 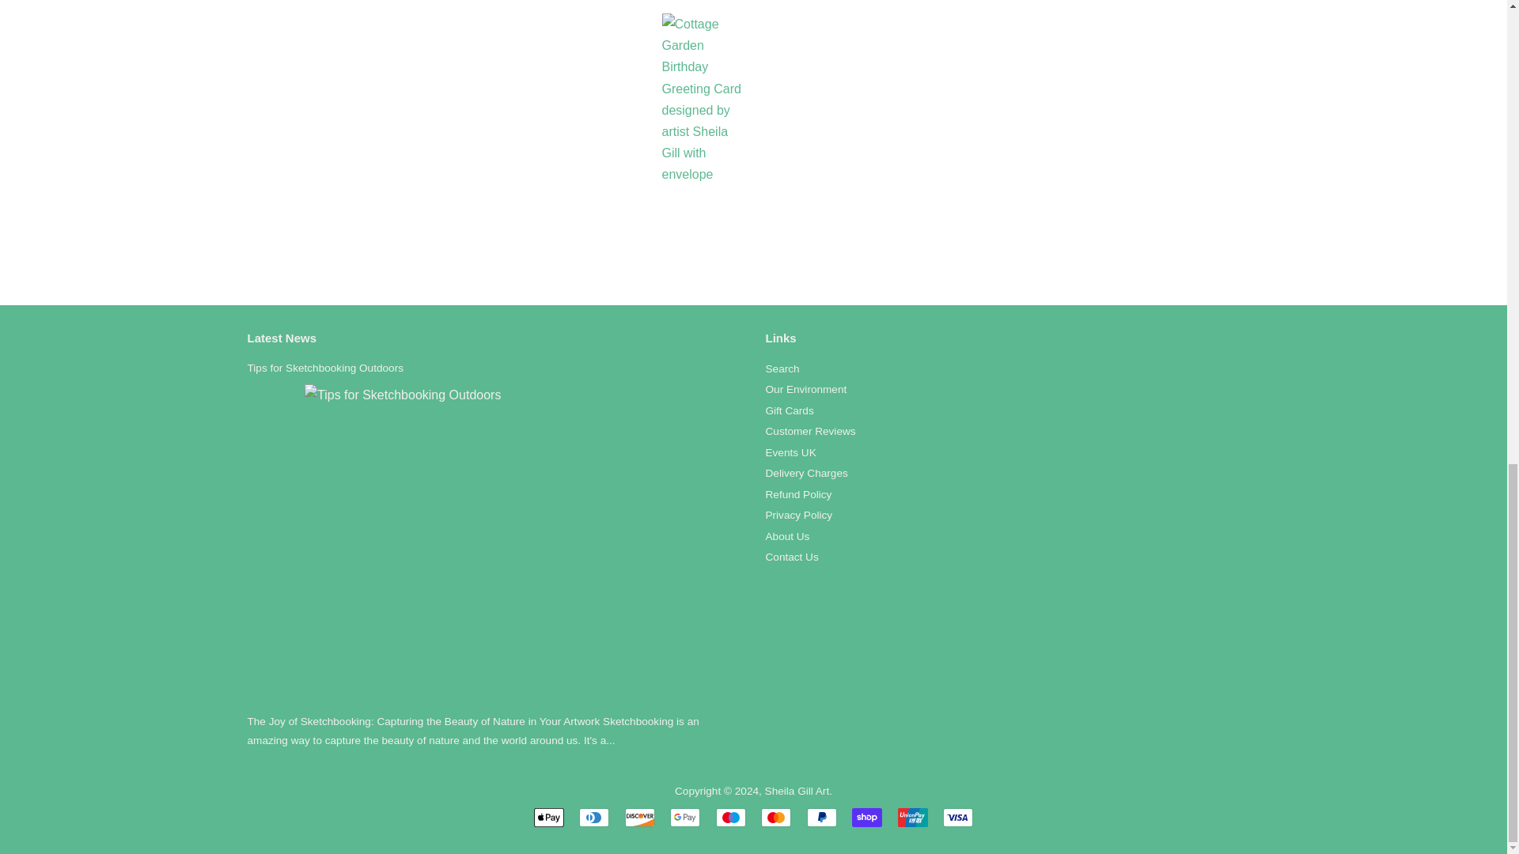 I want to click on Discover, so click(x=639, y=818).